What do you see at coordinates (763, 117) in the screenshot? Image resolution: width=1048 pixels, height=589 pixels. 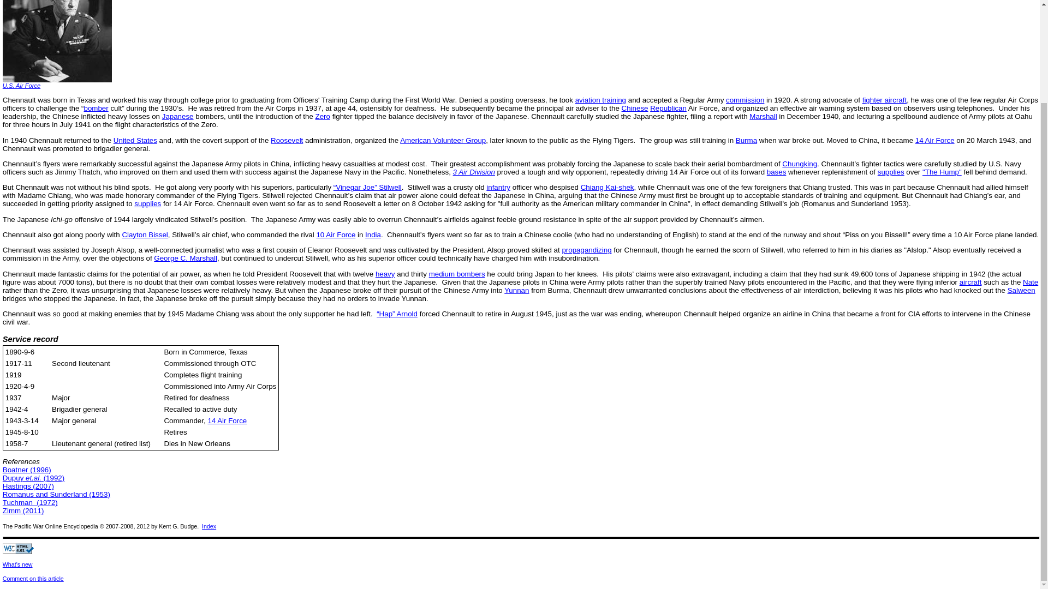 I see `Marshall` at bounding box center [763, 117].